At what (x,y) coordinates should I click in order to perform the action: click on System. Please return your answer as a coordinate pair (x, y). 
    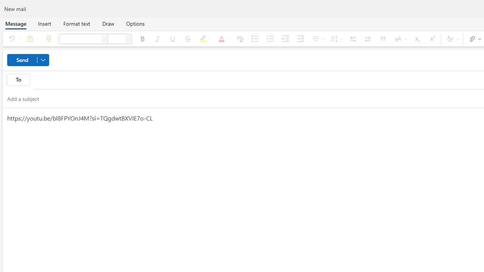
    Looking at the image, I should click on (4, 4).